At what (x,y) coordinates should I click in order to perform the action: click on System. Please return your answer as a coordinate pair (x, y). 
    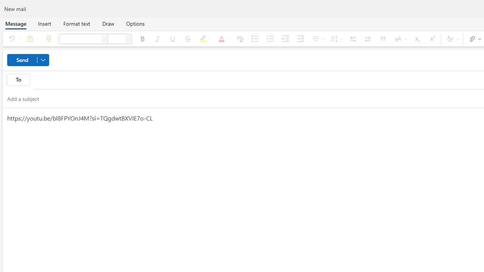
    Looking at the image, I should click on (4, 4).